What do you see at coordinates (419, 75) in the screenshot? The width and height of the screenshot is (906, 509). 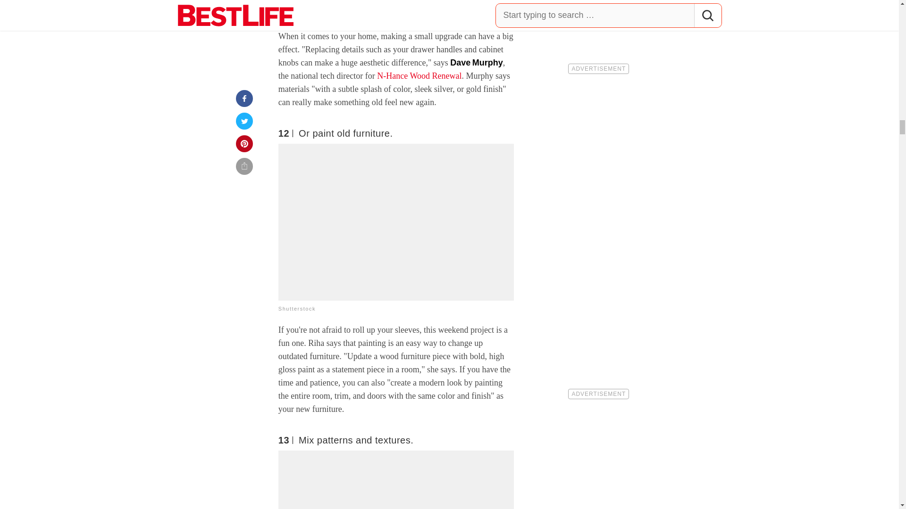 I see `N-Hance Wood Renewal` at bounding box center [419, 75].